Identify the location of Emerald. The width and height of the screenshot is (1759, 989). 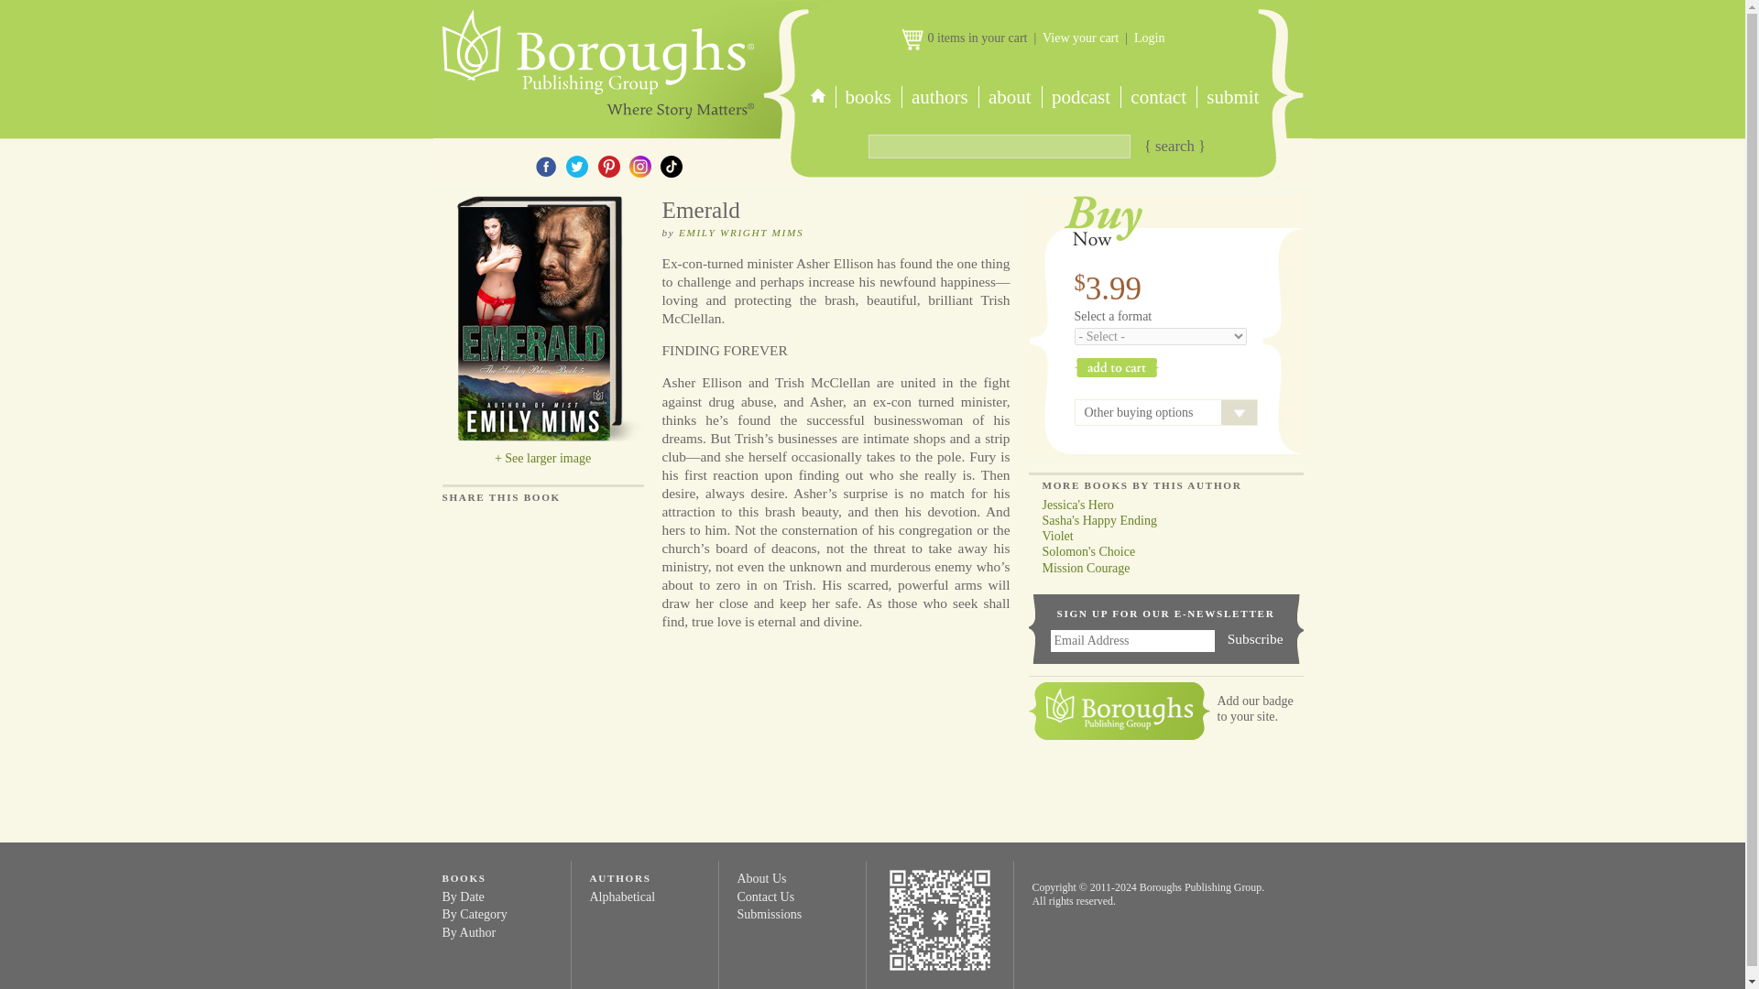
(542, 321).